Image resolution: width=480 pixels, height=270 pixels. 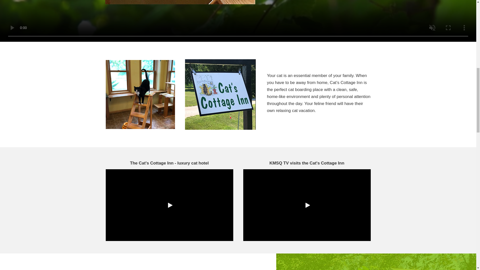 I want to click on Cat's Cottage Inn, so click(x=220, y=94).